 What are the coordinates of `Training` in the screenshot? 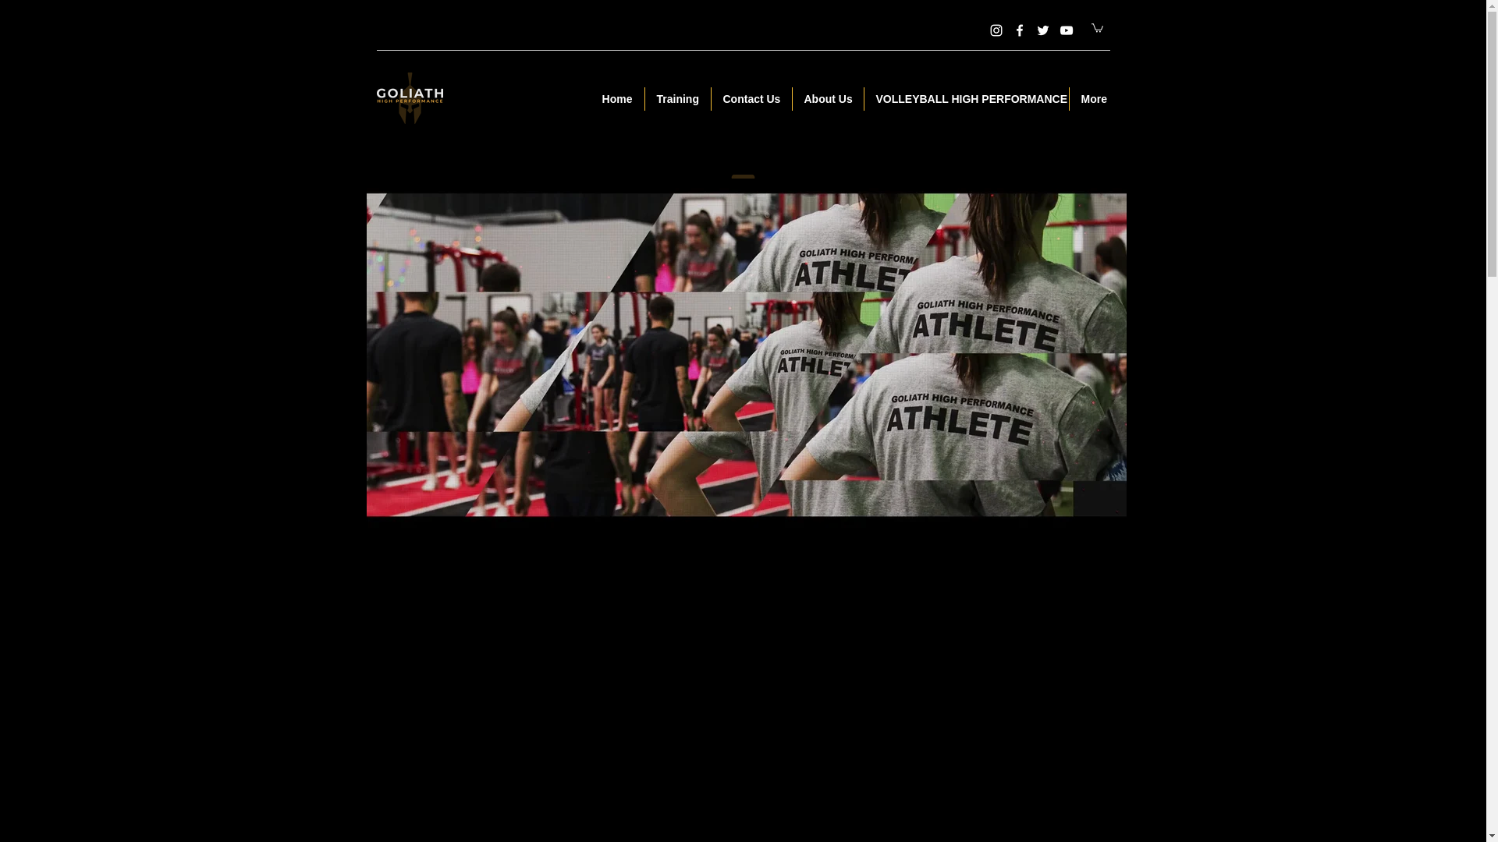 It's located at (677, 98).